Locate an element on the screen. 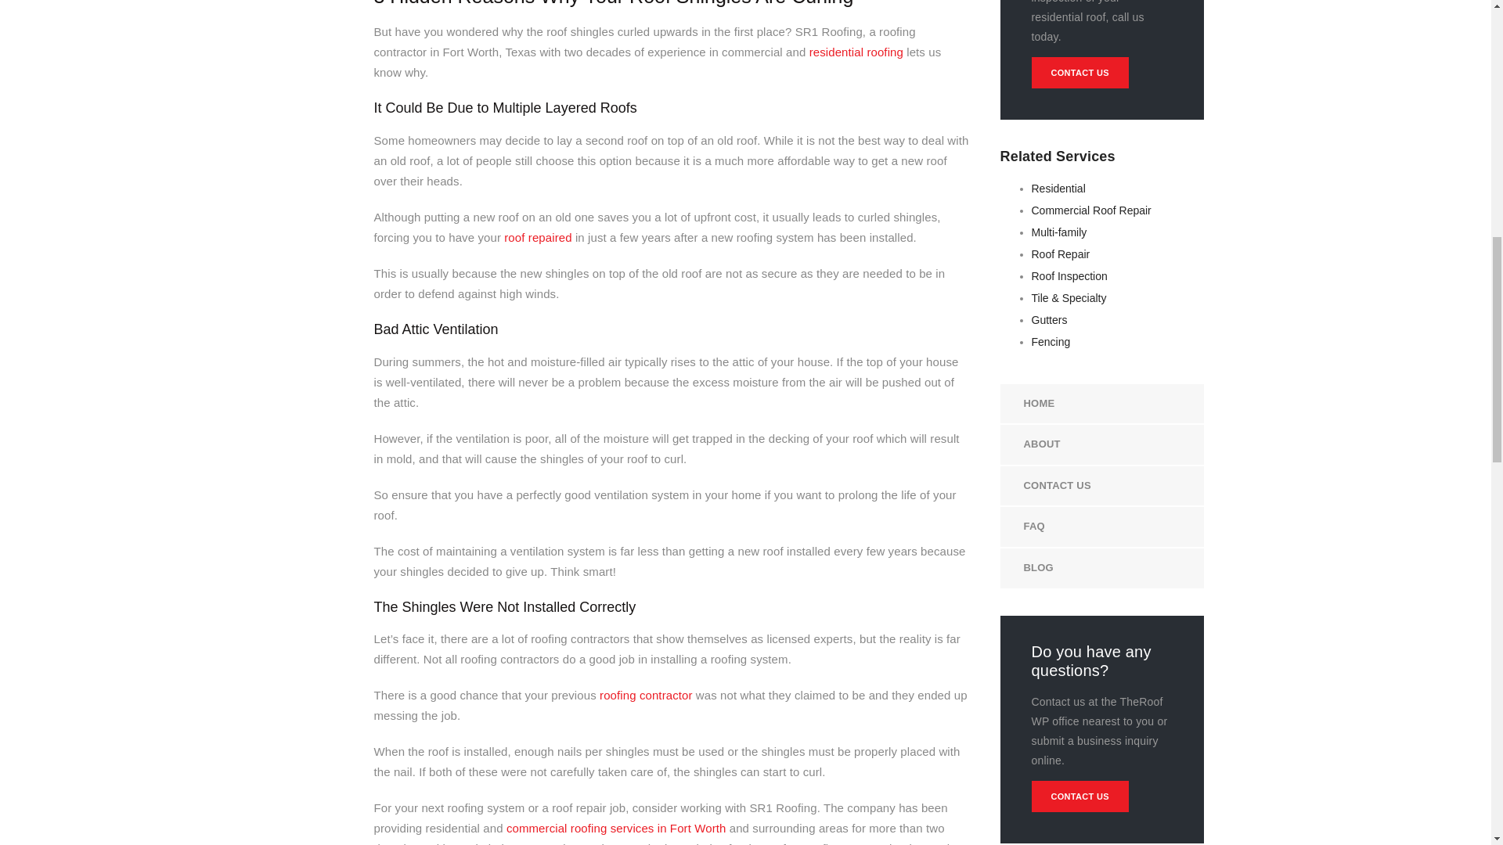  roofing contractor is located at coordinates (647, 695).